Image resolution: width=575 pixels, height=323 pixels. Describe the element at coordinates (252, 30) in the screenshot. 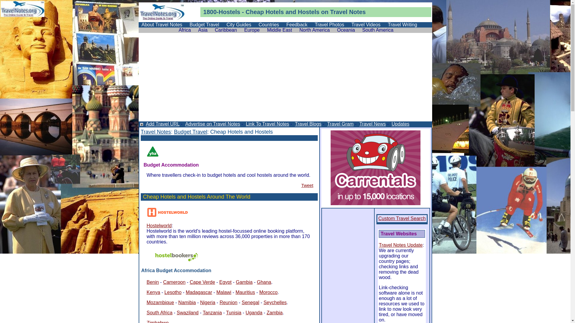

I see `Europe` at that location.